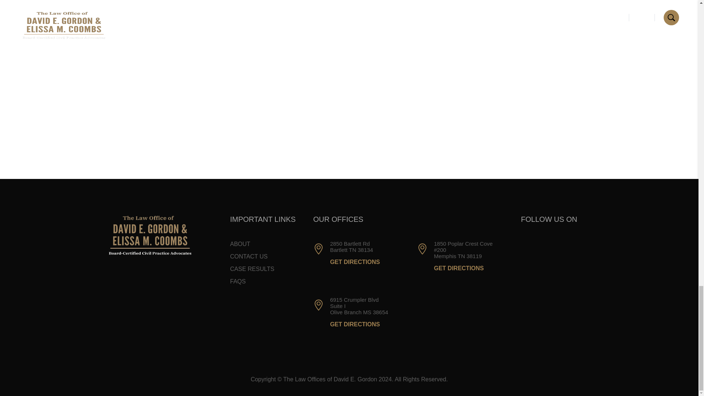 The width and height of the screenshot is (704, 396). Describe the element at coordinates (318, 249) in the screenshot. I see `Pin` at that location.